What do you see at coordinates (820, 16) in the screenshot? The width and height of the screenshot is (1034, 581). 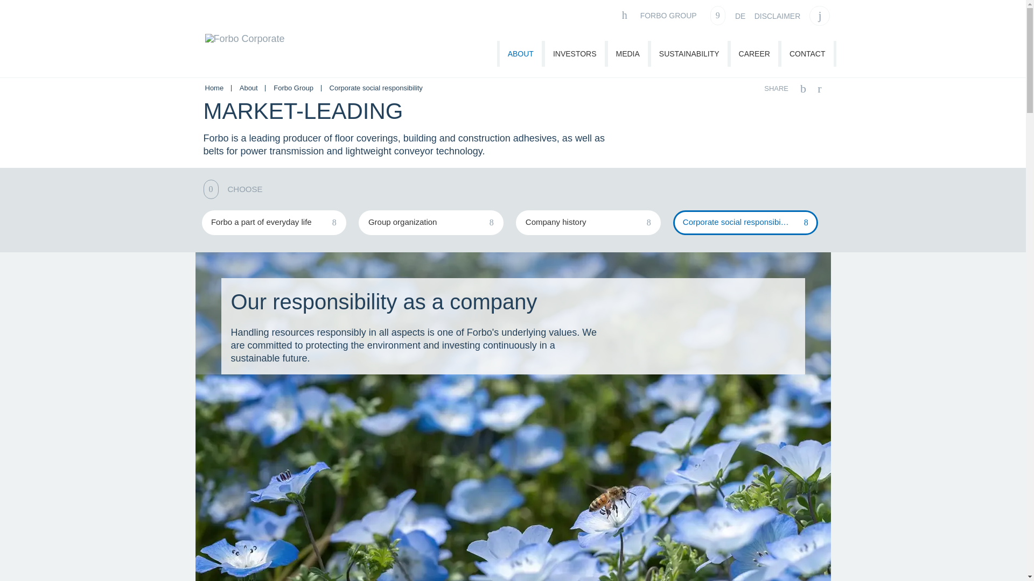 I see `Search` at bounding box center [820, 16].